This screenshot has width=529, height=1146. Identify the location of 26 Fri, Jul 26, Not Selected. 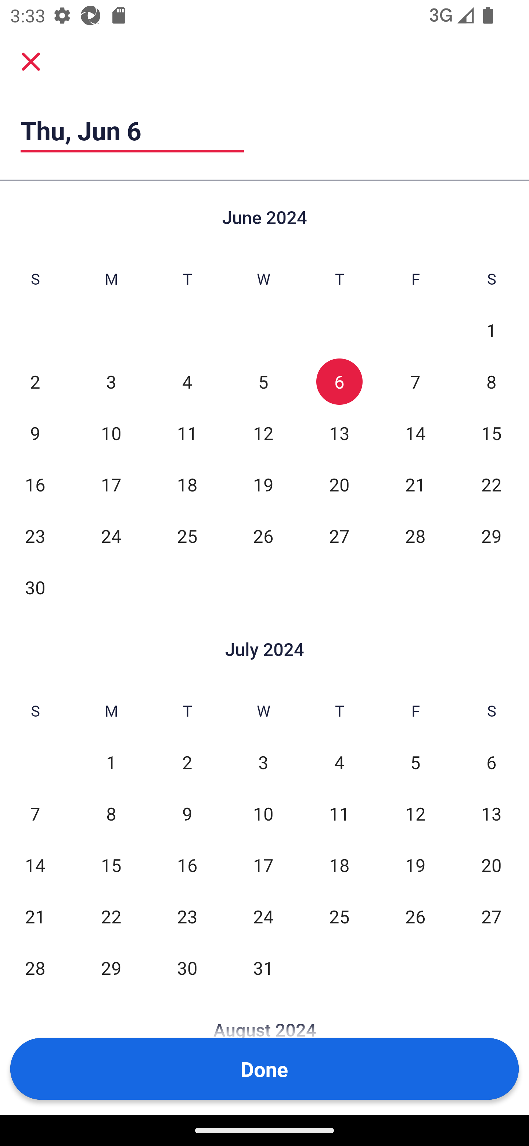
(415, 916).